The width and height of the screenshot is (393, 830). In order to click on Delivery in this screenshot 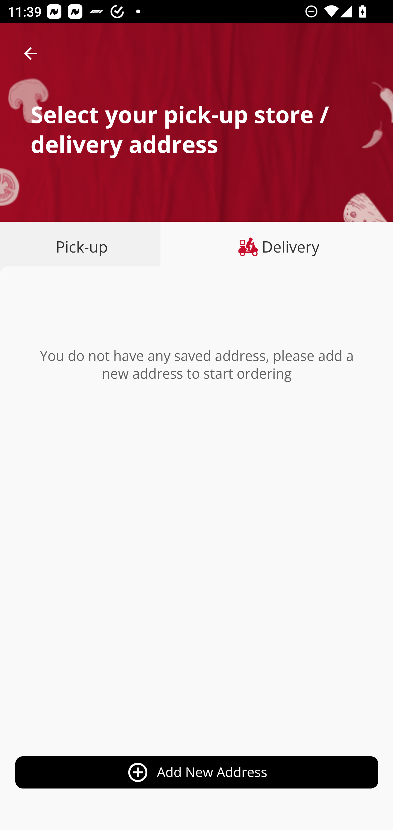, I will do `click(277, 247)`.